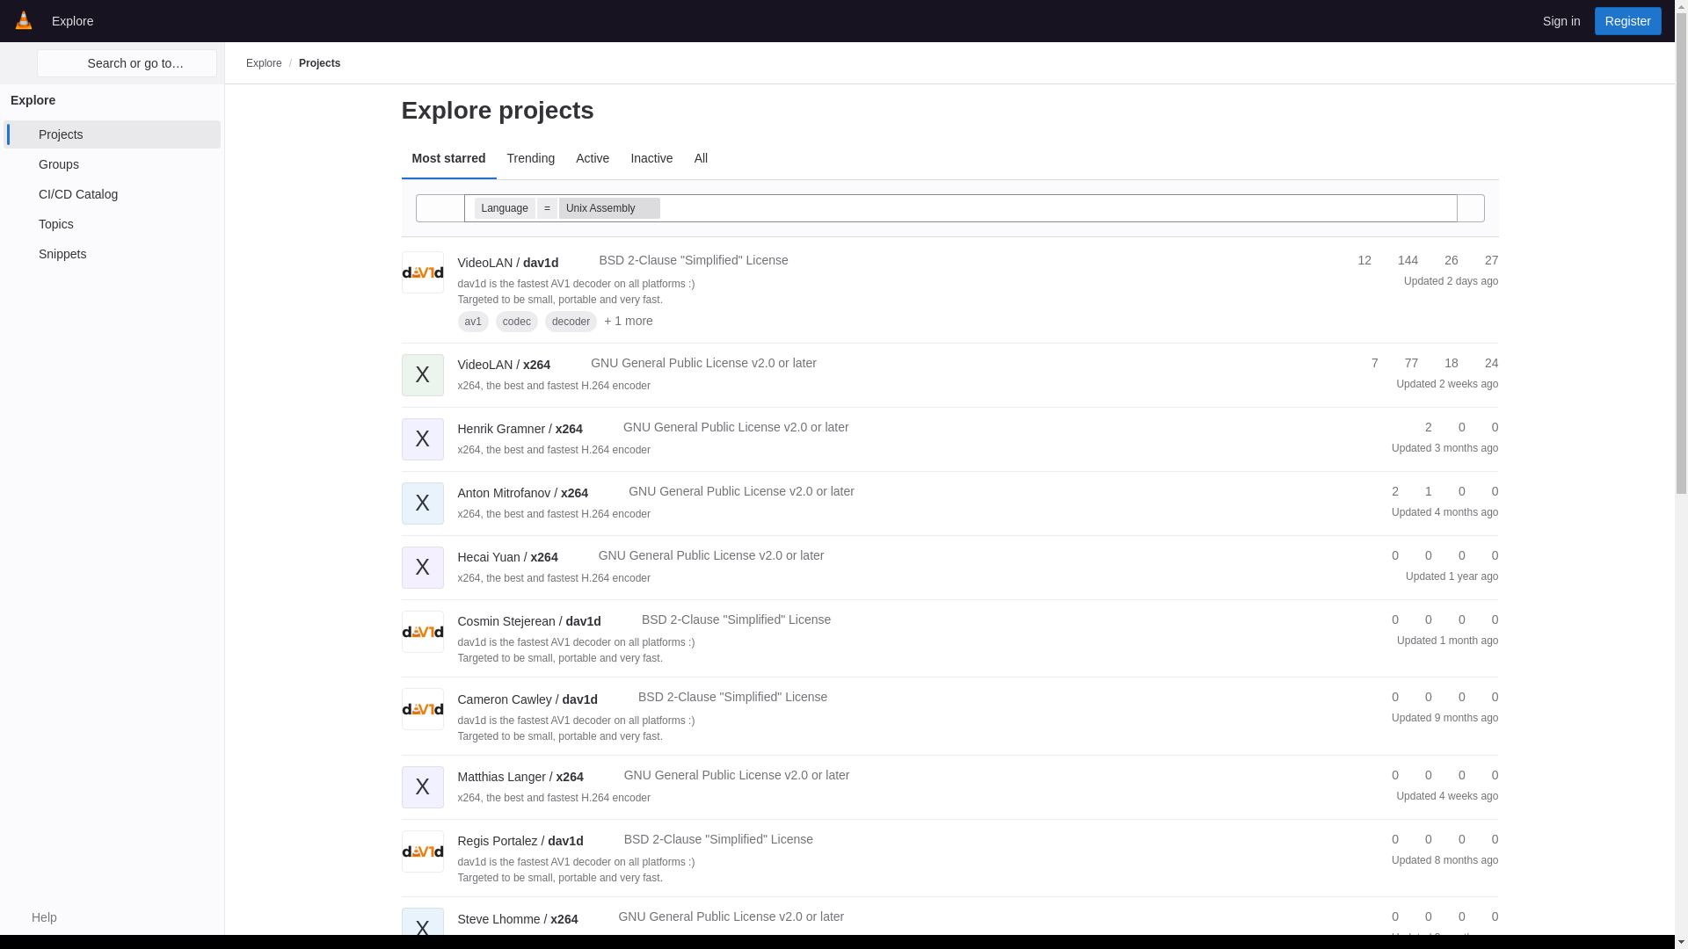 Image resolution: width=1688 pixels, height=949 pixels. Describe the element at coordinates (72, 20) in the screenshot. I see `Explore` at that location.